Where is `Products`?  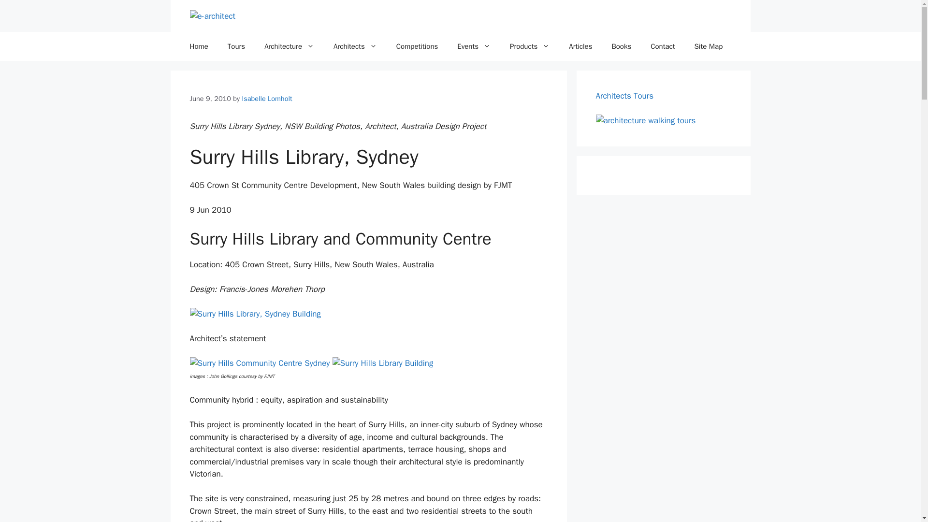 Products is located at coordinates (530, 46).